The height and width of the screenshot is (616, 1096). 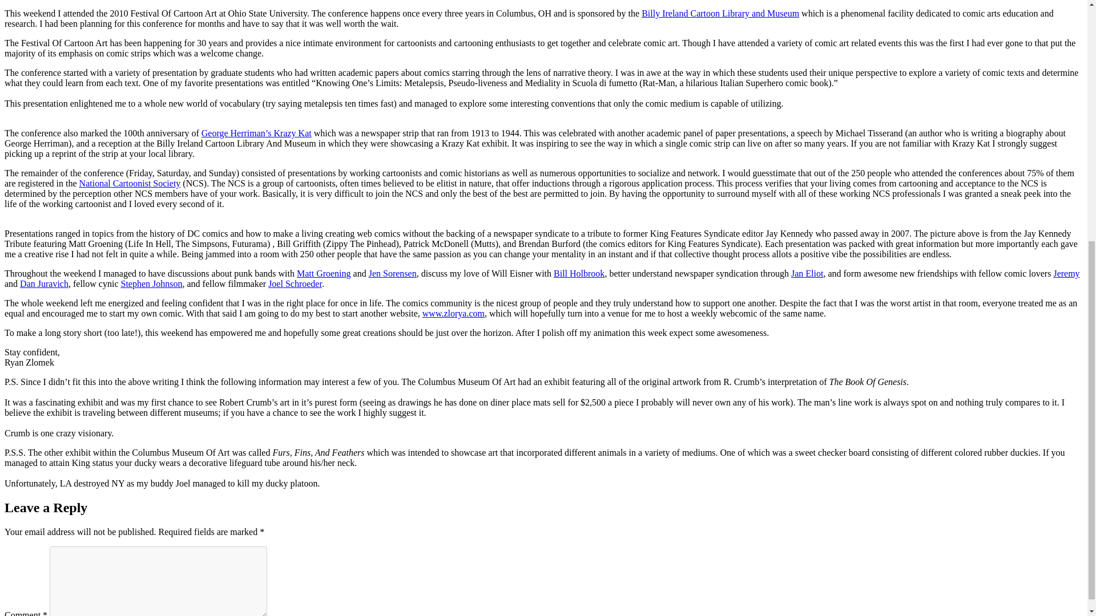 I want to click on Bill Holbrook, so click(x=579, y=273).